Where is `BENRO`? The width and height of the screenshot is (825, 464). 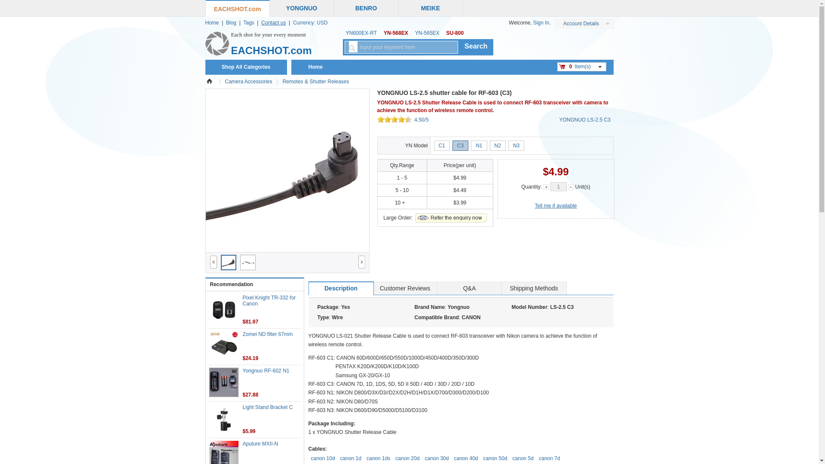
BENRO is located at coordinates (366, 8).